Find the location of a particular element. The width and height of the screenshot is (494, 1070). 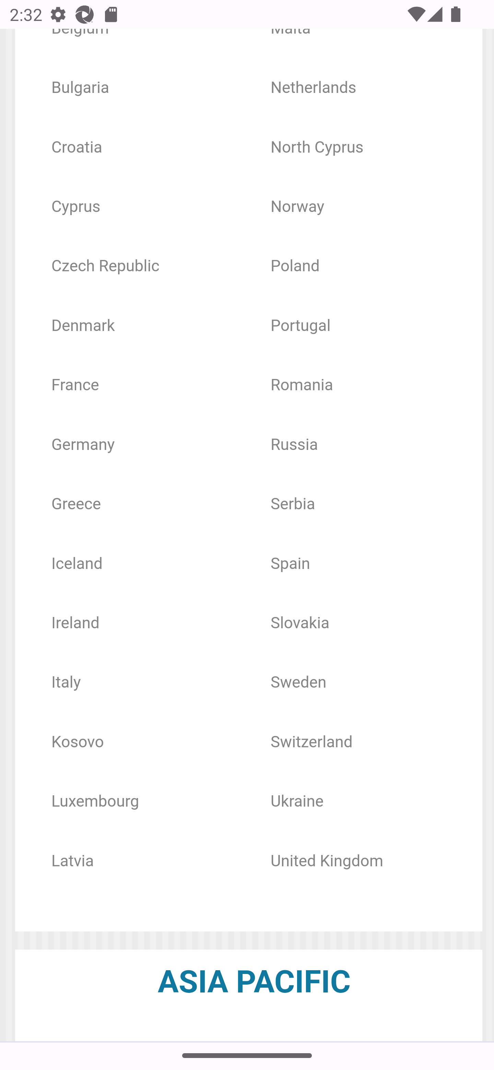

Russia is located at coordinates (294, 445).